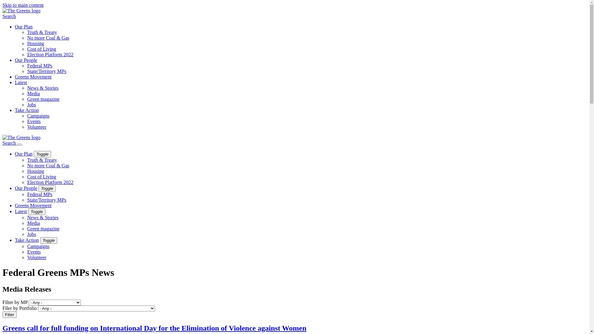  What do you see at coordinates (47, 200) in the screenshot?
I see `State/Territory MPs` at bounding box center [47, 200].